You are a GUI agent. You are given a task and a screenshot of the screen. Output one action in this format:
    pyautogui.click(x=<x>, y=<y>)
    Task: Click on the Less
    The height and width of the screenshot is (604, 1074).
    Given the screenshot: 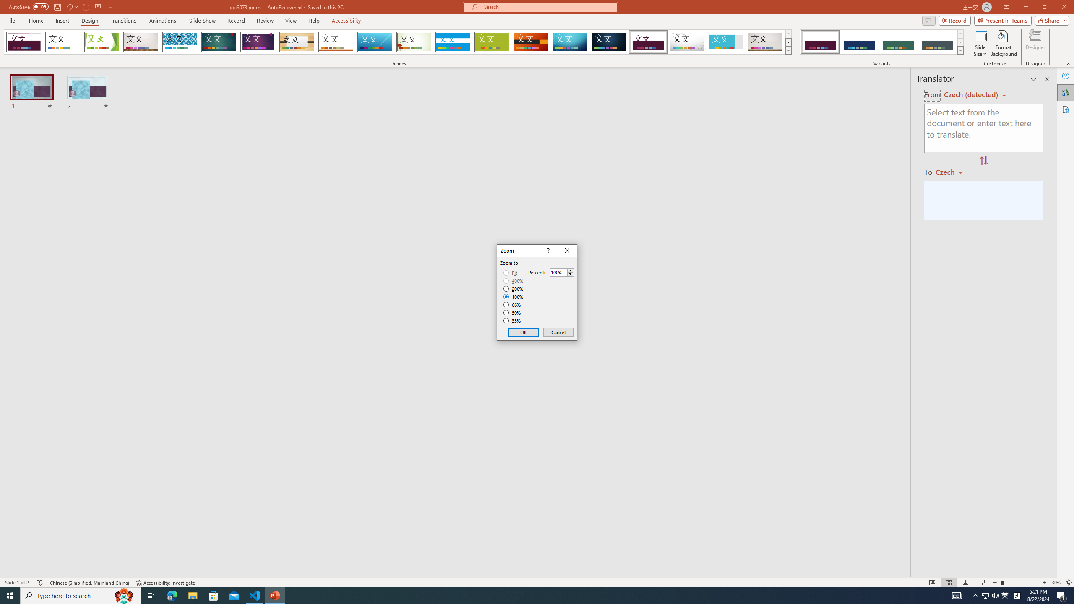 What is the action you would take?
    pyautogui.click(x=570, y=274)
    